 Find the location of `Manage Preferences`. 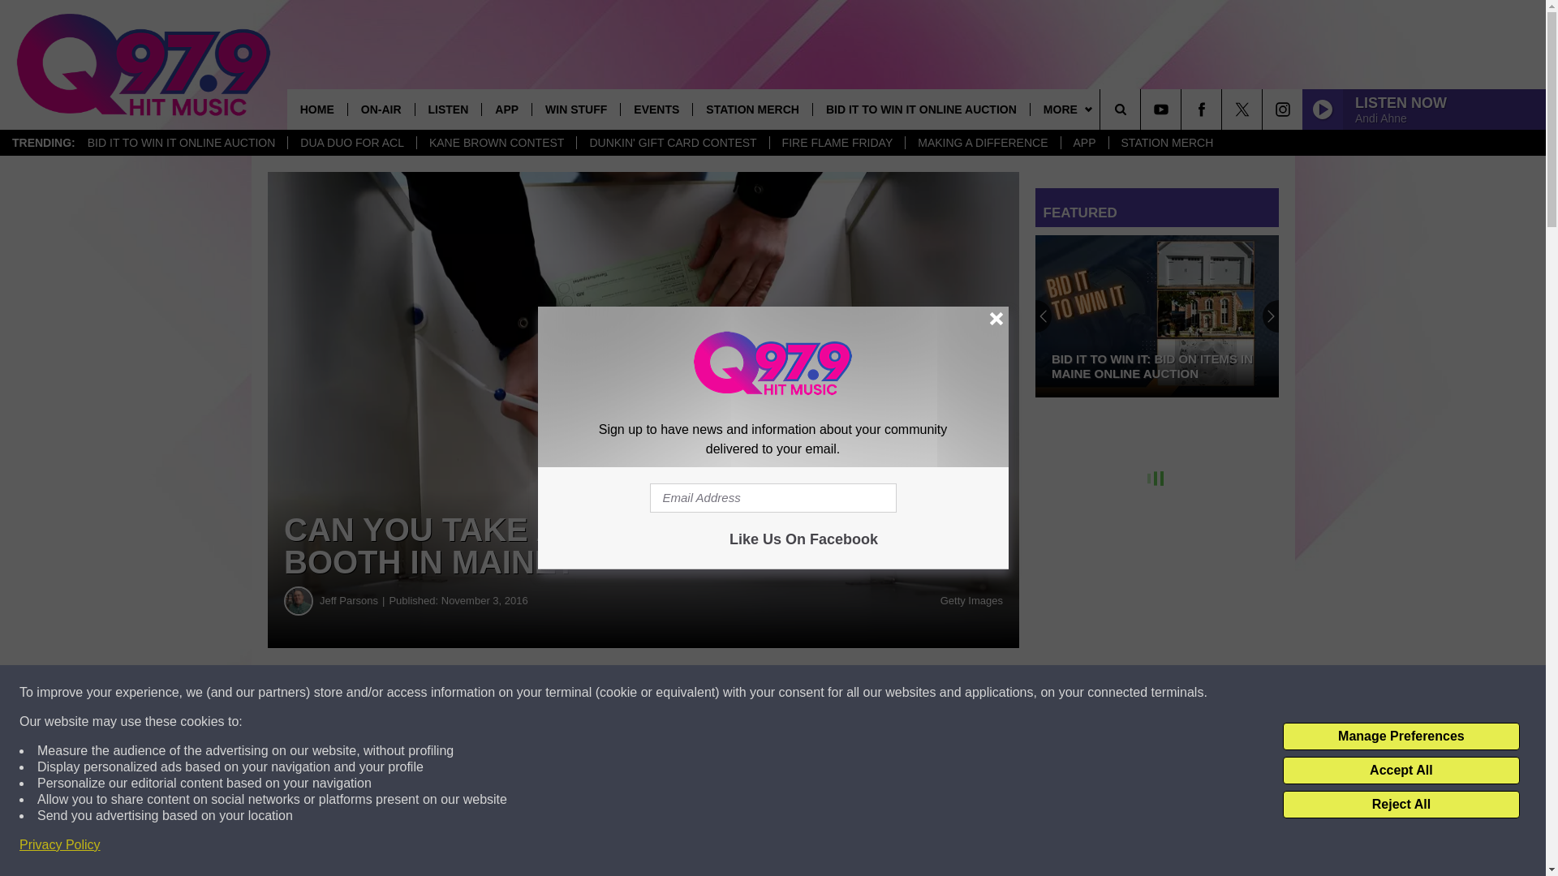

Manage Preferences is located at coordinates (1401, 736).